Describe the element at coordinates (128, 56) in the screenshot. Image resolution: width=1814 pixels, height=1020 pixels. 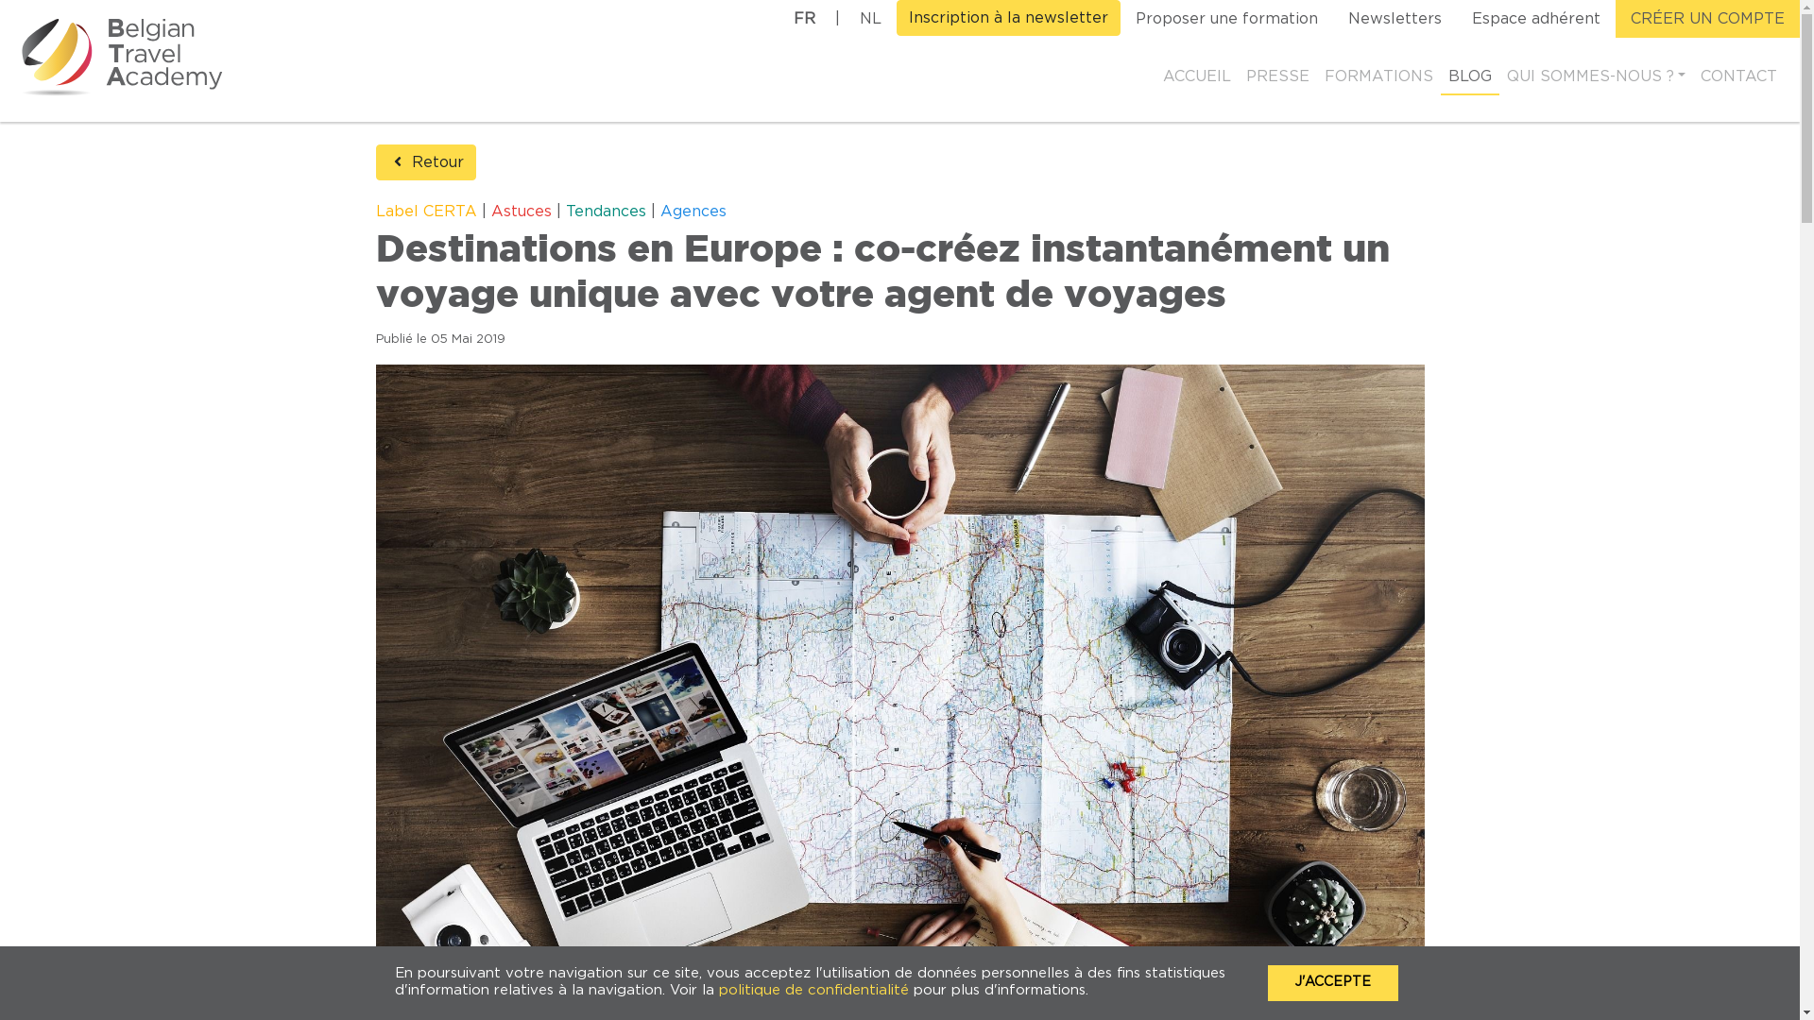
I see `Belgian Travel Academy` at that location.